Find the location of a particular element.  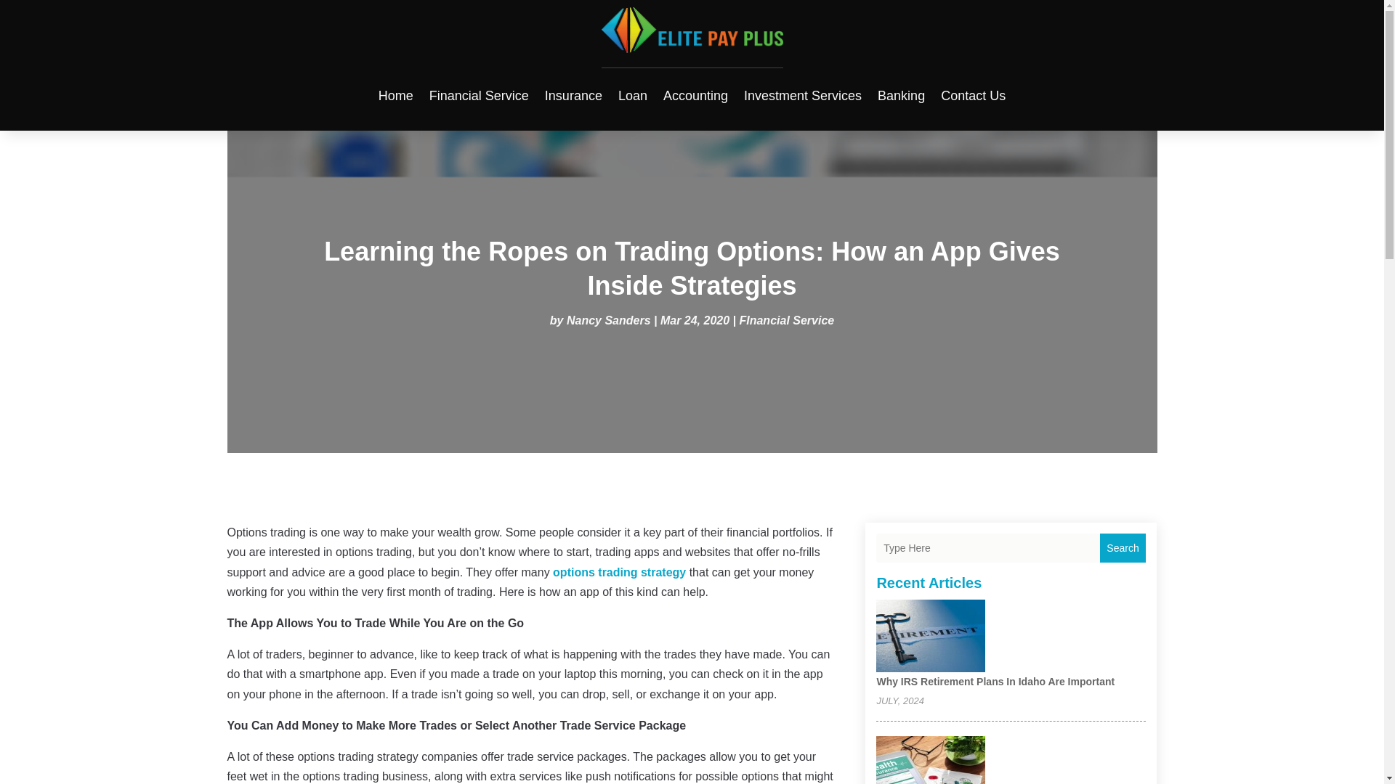

Nancy Sanders is located at coordinates (609, 321).